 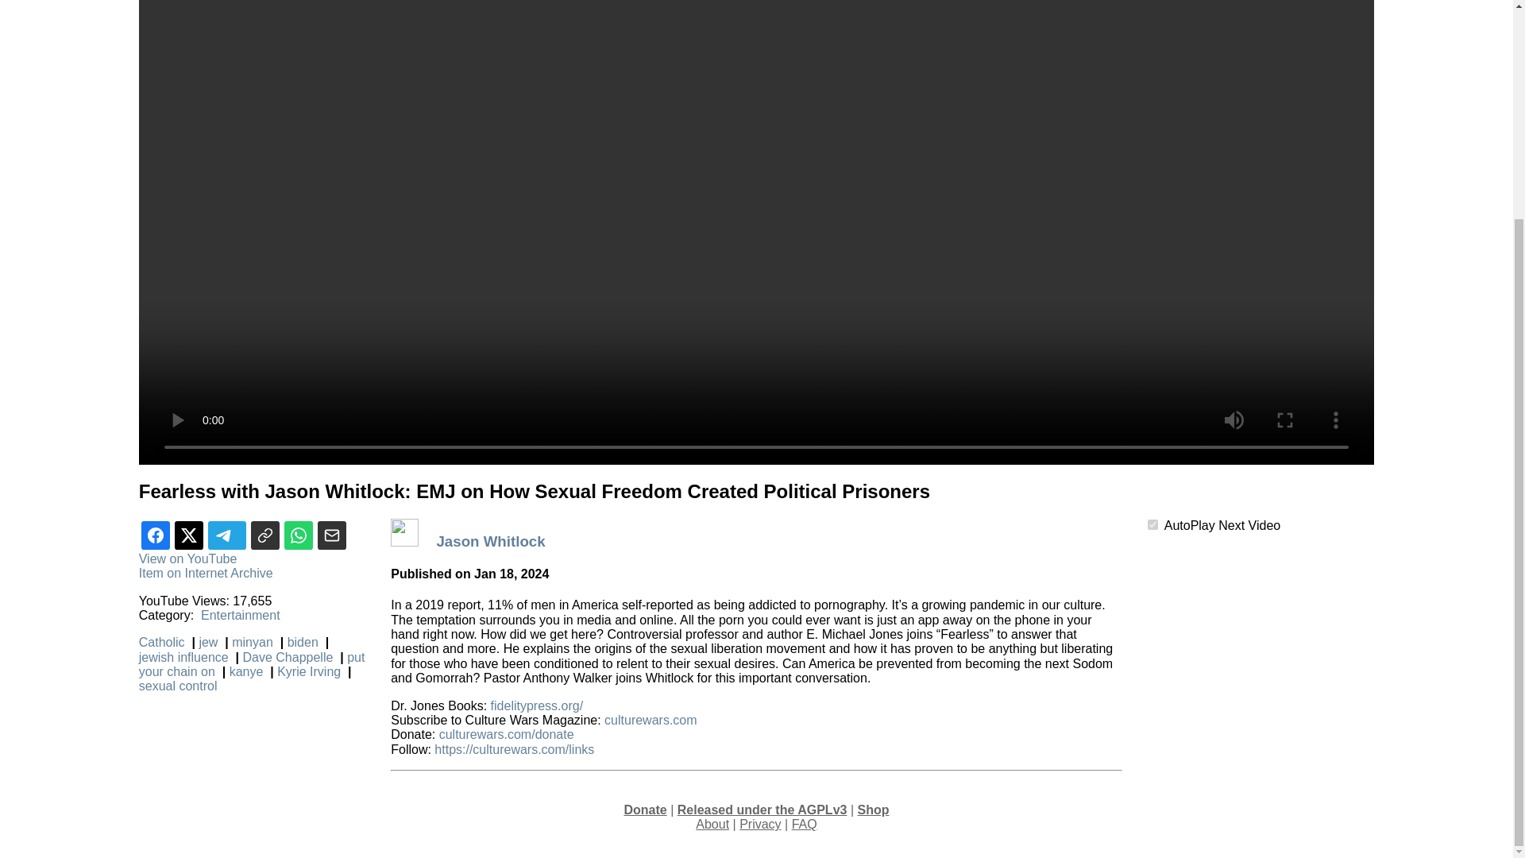 I want to click on Donate, so click(x=645, y=810).